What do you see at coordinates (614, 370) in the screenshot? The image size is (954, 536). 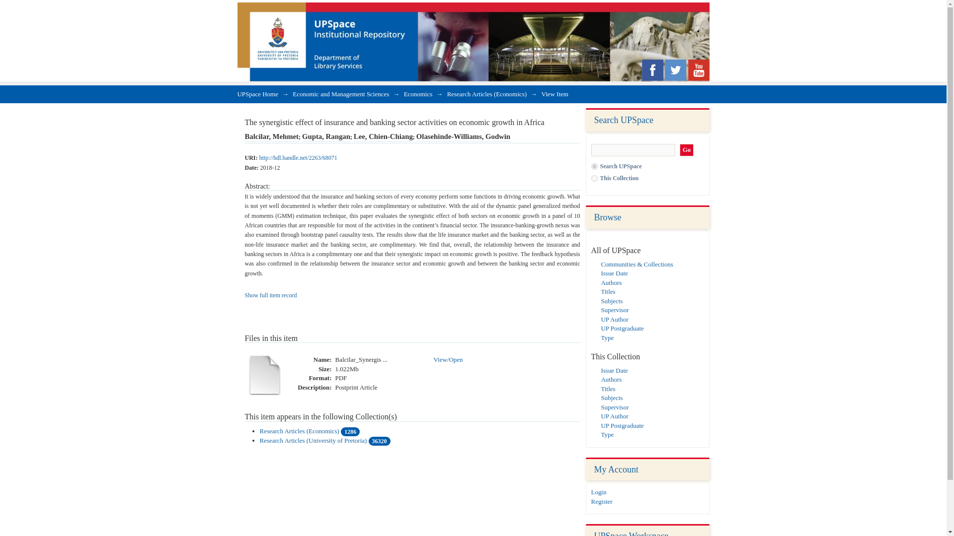 I see `Issue Date` at bounding box center [614, 370].